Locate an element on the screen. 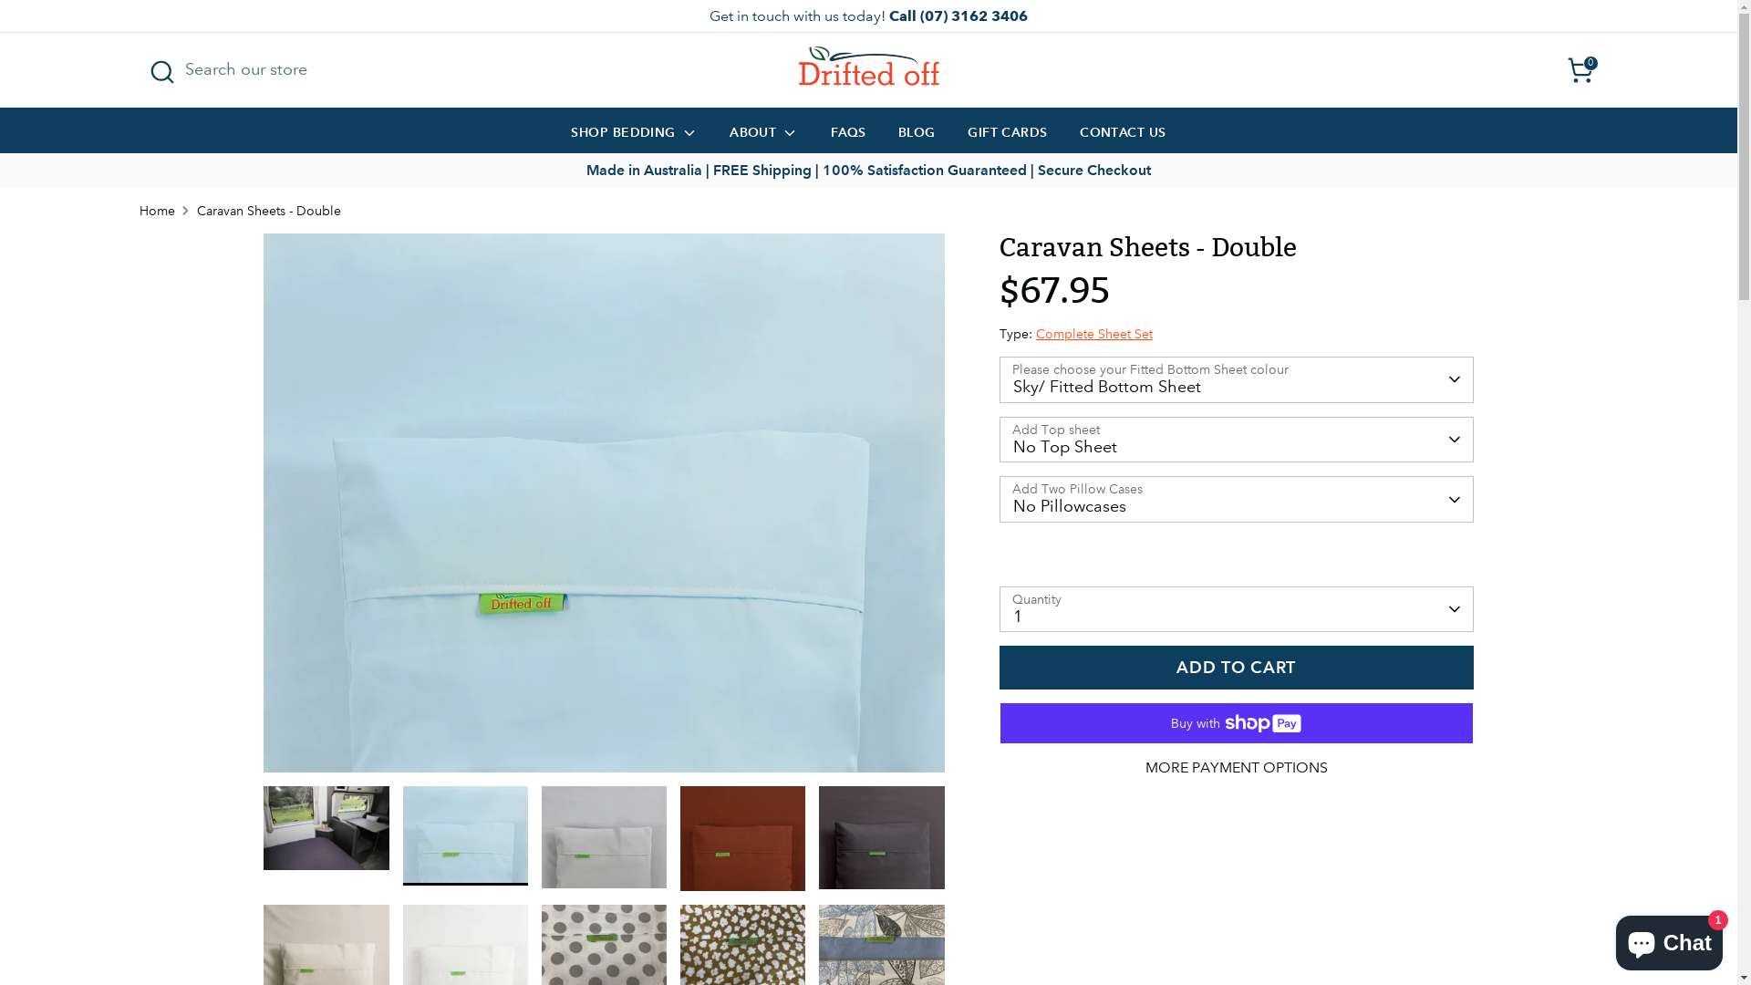  FAQS is located at coordinates (848, 137).